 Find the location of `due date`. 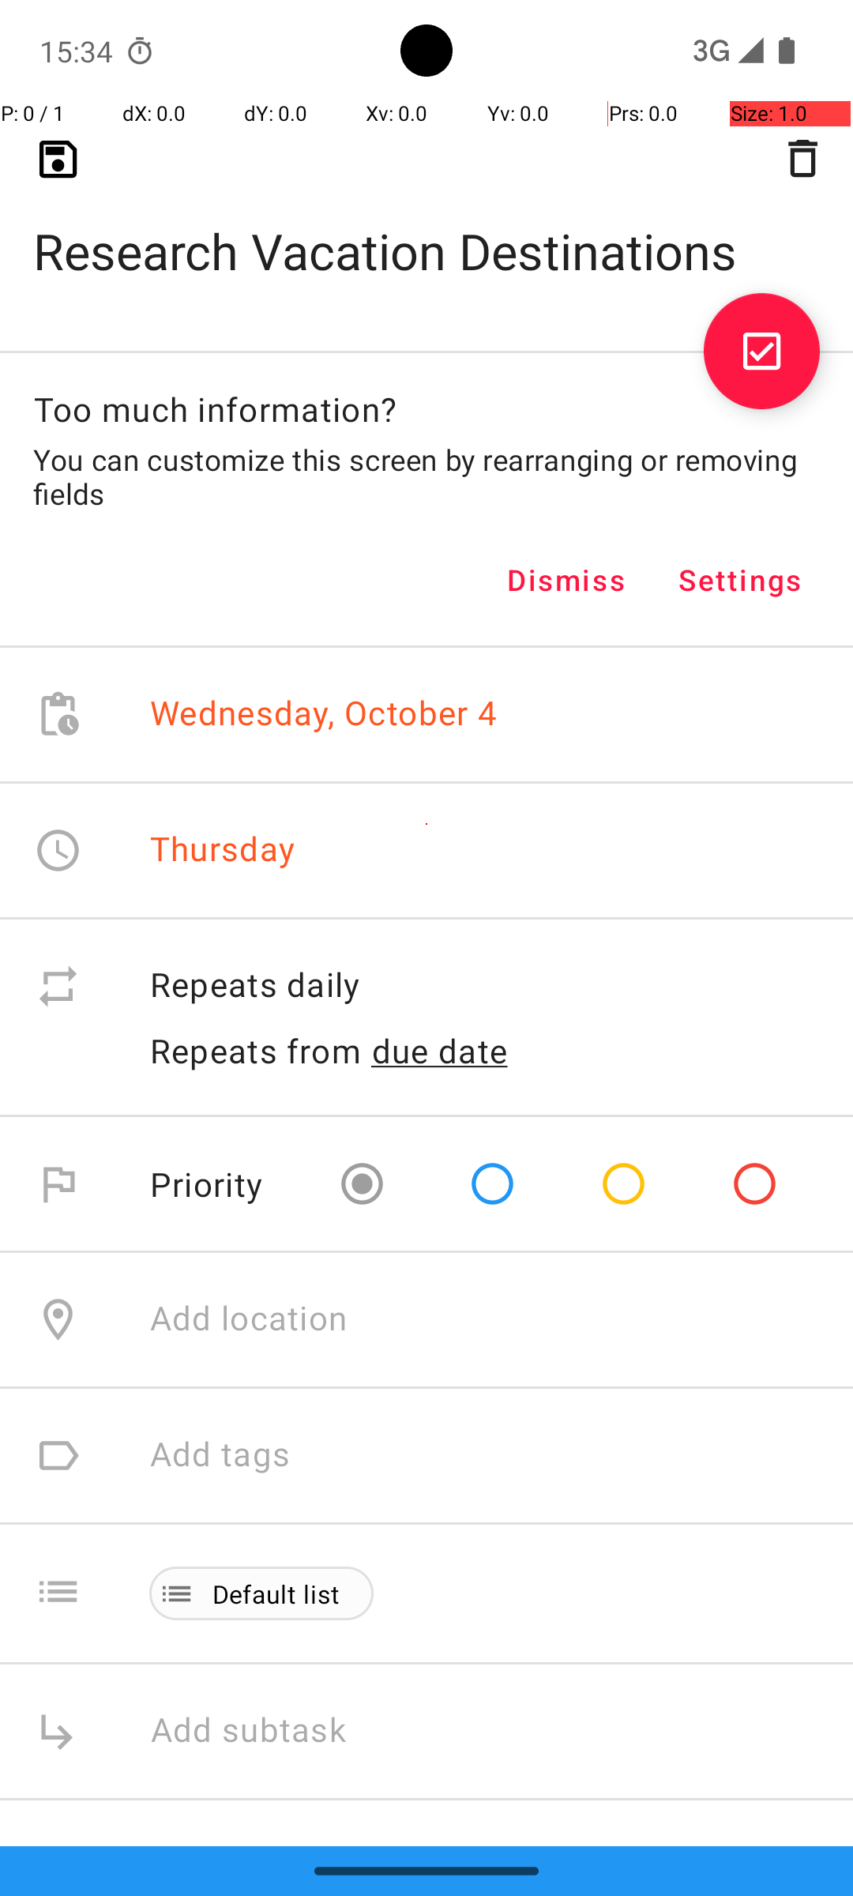

due date is located at coordinates (440, 1051).